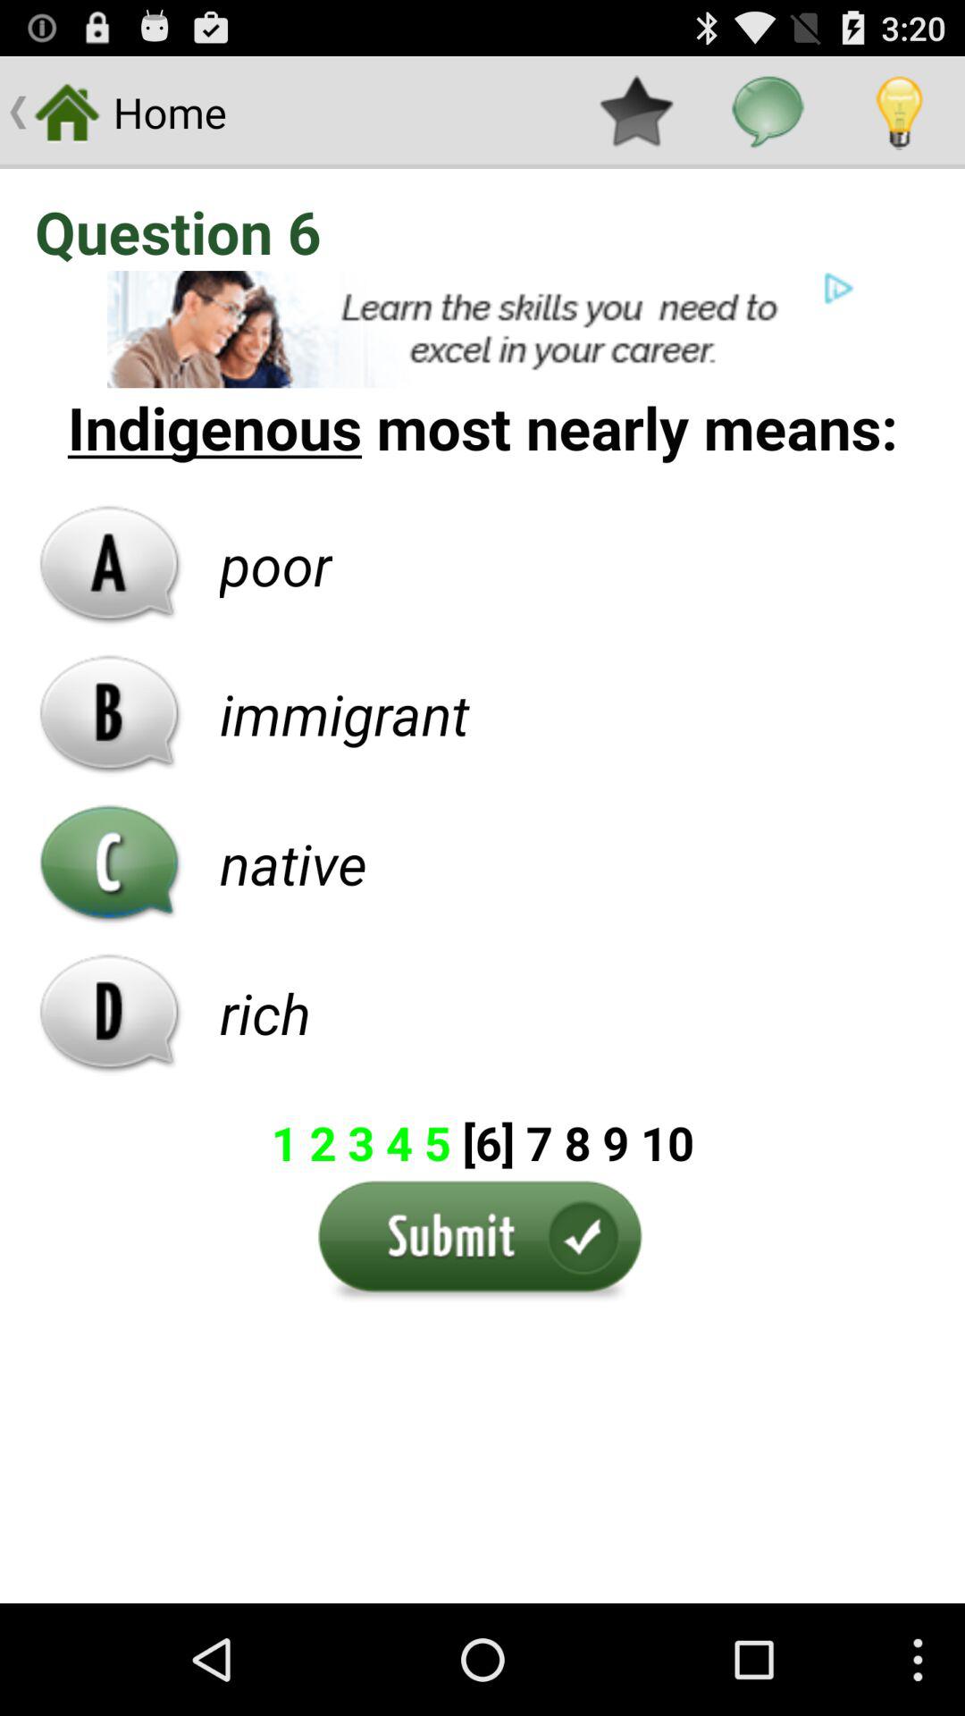 This screenshot has width=965, height=1716. Describe the element at coordinates (482, 329) in the screenshot. I see `pop-up advertisement` at that location.